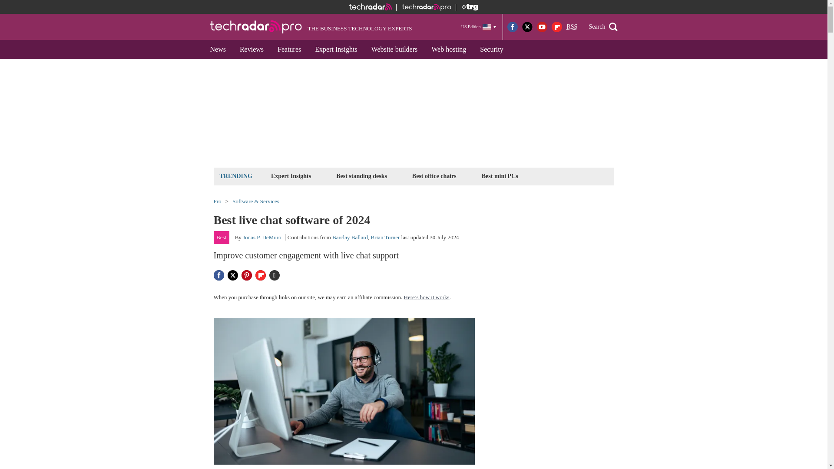 This screenshot has height=469, width=834. I want to click on THE BUSINESS TECHNOLOGY EXPERTS, so click(311, 27).